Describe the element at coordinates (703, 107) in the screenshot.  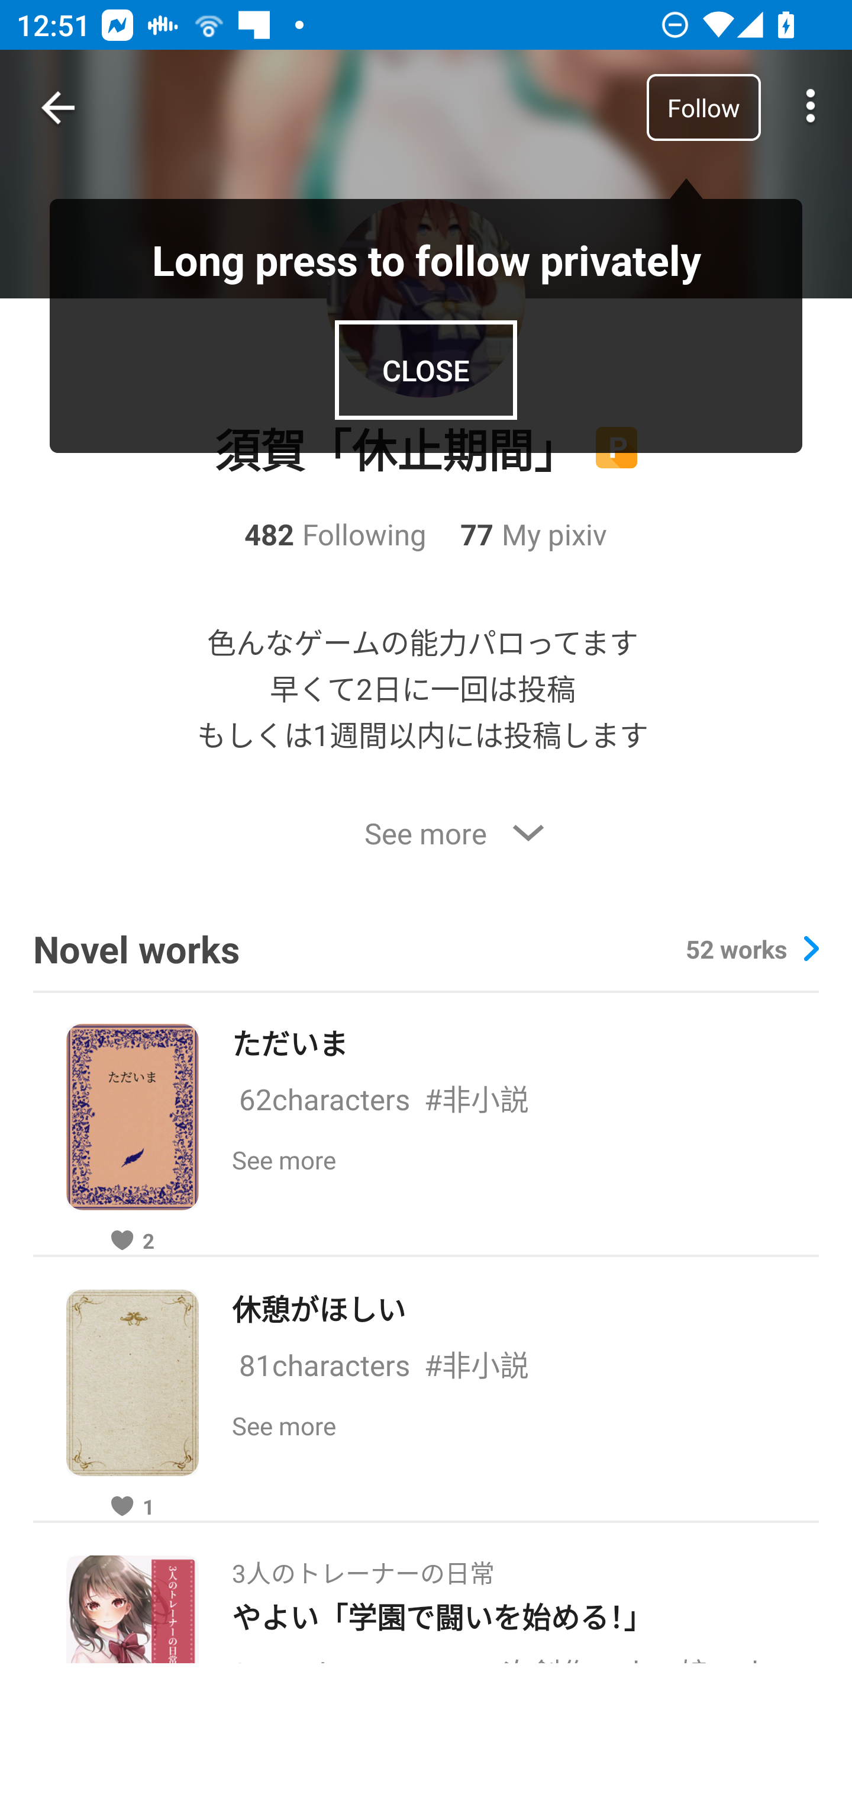
I see `Follow` at that location.